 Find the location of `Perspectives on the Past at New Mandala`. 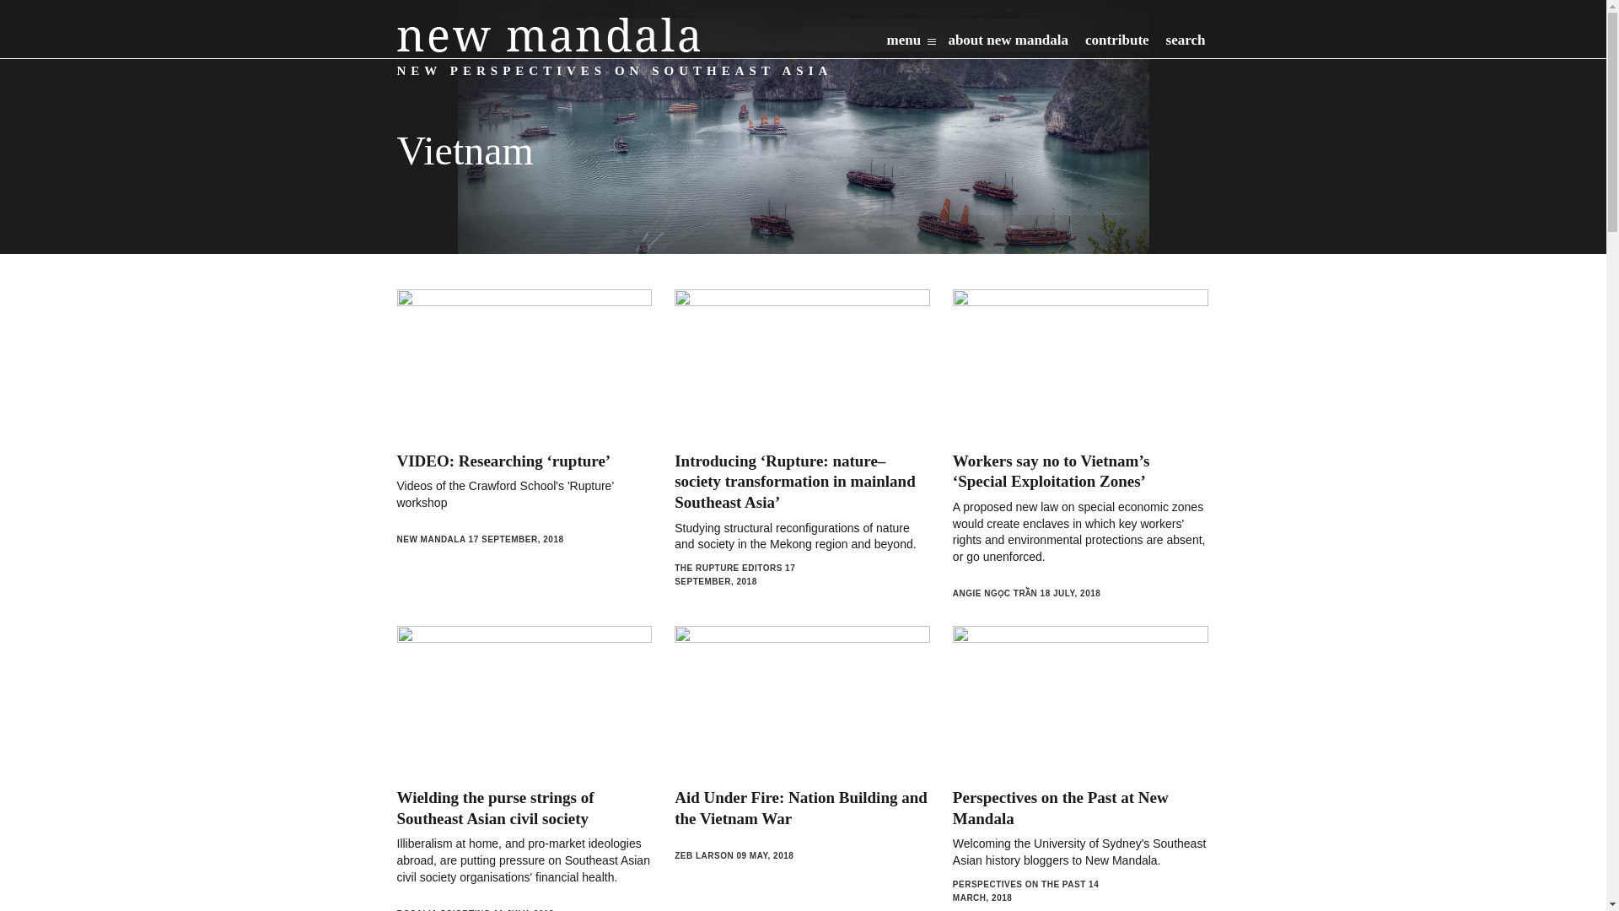

Perspectives on the Past at New Mandala is located at coordinates (1061, 808).